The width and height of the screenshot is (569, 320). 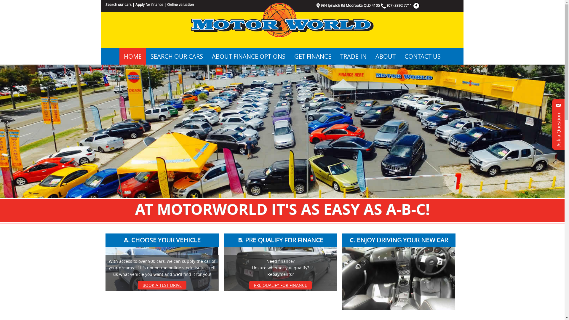 What do you see at coordinates (177, 56) in the screenshot?
I see `SEARCH OUR CARS` at bounding box center [177, 56].